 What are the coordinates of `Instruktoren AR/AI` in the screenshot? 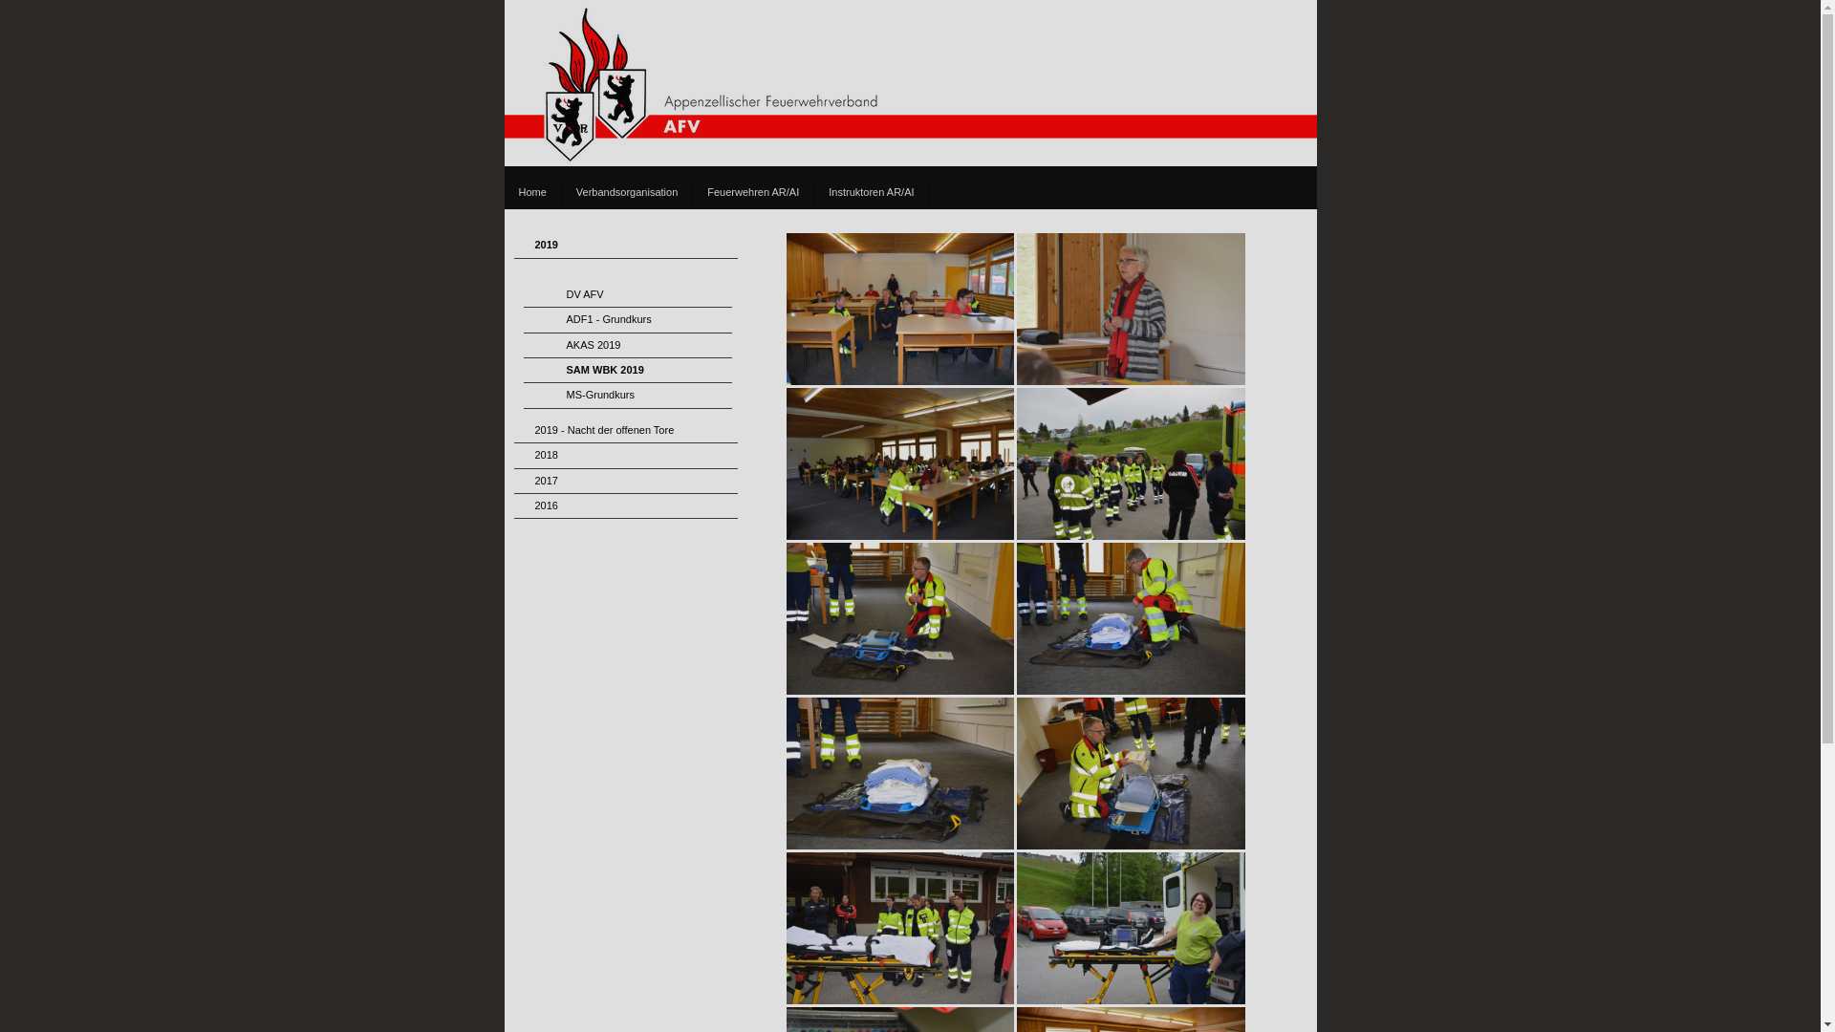 It's located at (872, 193).